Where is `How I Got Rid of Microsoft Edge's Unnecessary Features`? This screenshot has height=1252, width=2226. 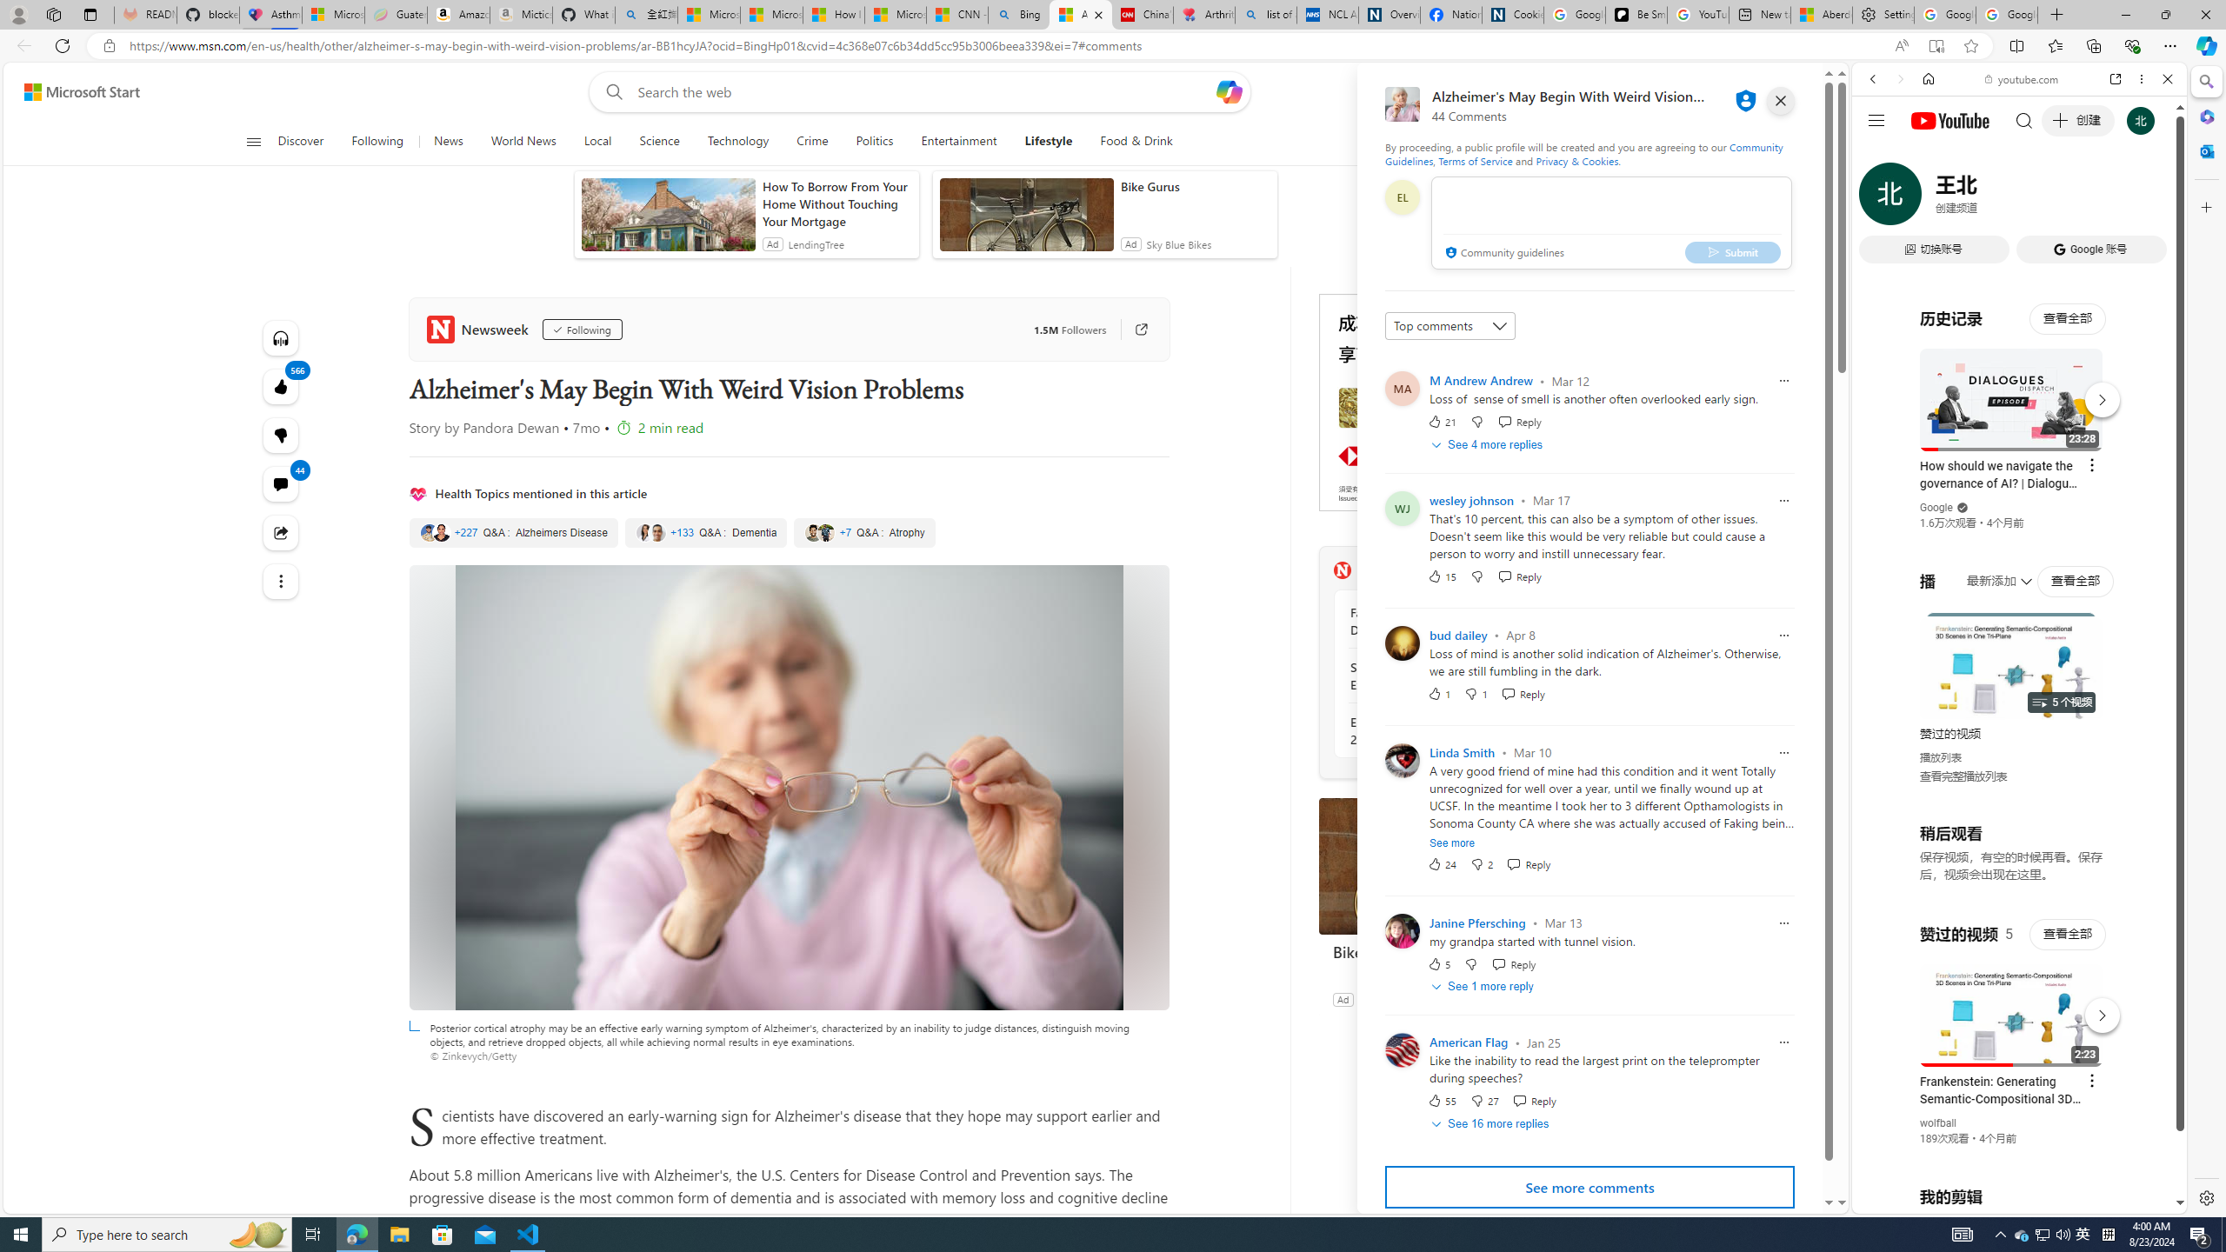 How I Got Rid of Microsoft Edge's Unnecessary Features is located at coordinates (833, 15).